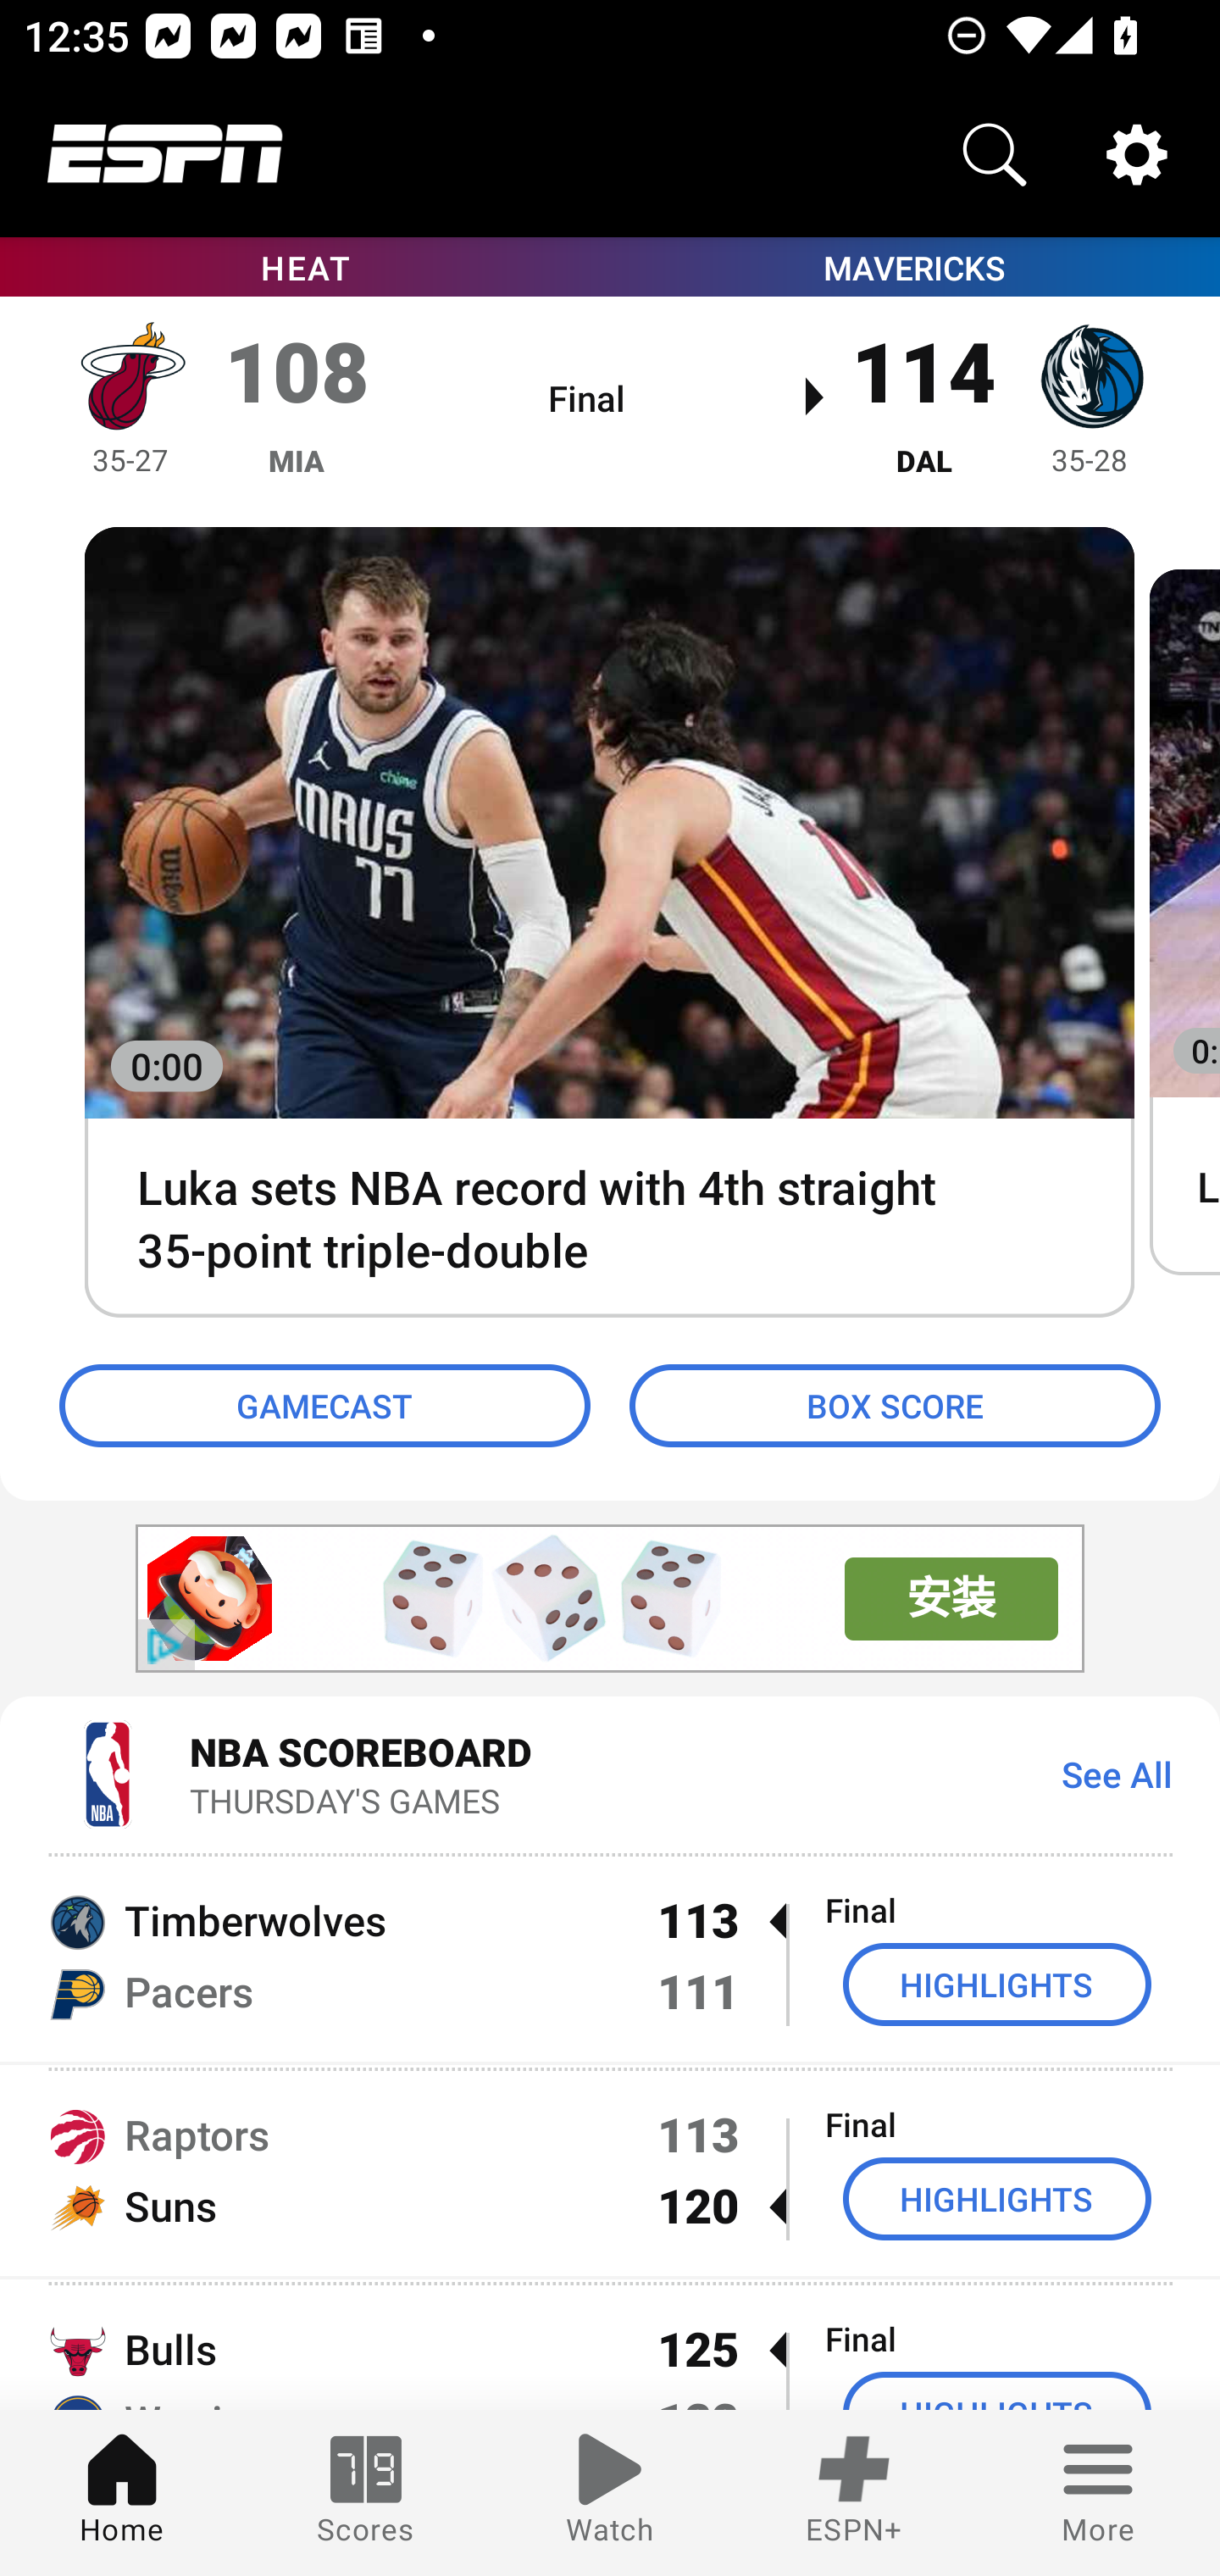  I want to click on Settings, so click(1137, 154).